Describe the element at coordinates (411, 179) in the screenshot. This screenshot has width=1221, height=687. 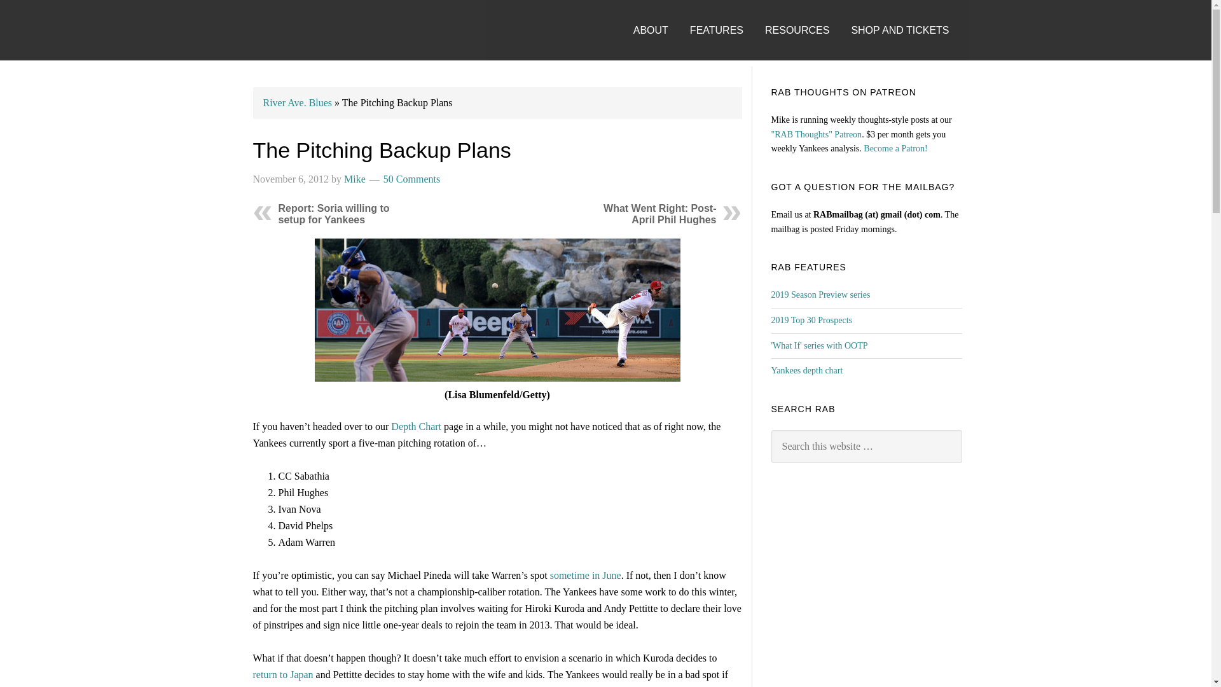
I see `50 Comments` at that location.